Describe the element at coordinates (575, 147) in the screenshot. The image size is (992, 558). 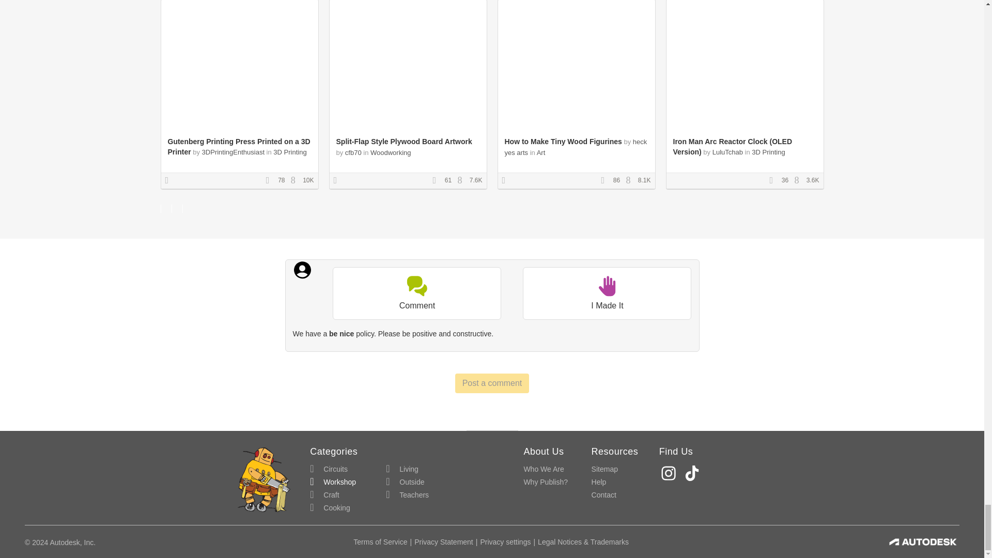
I see `heck yes arts` at that location.